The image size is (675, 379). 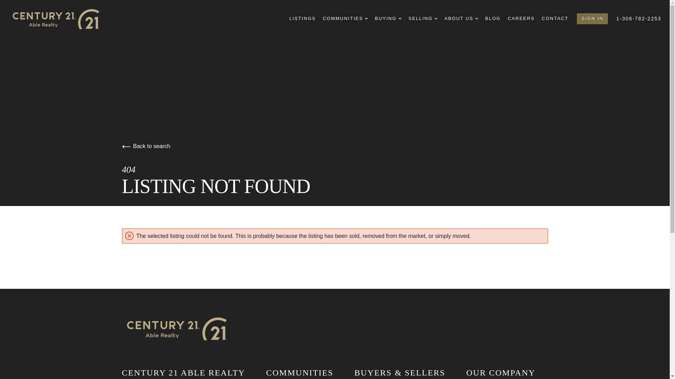 I want to click on BUYING DROPDOWN ARROW, so click(x=387, y=19).